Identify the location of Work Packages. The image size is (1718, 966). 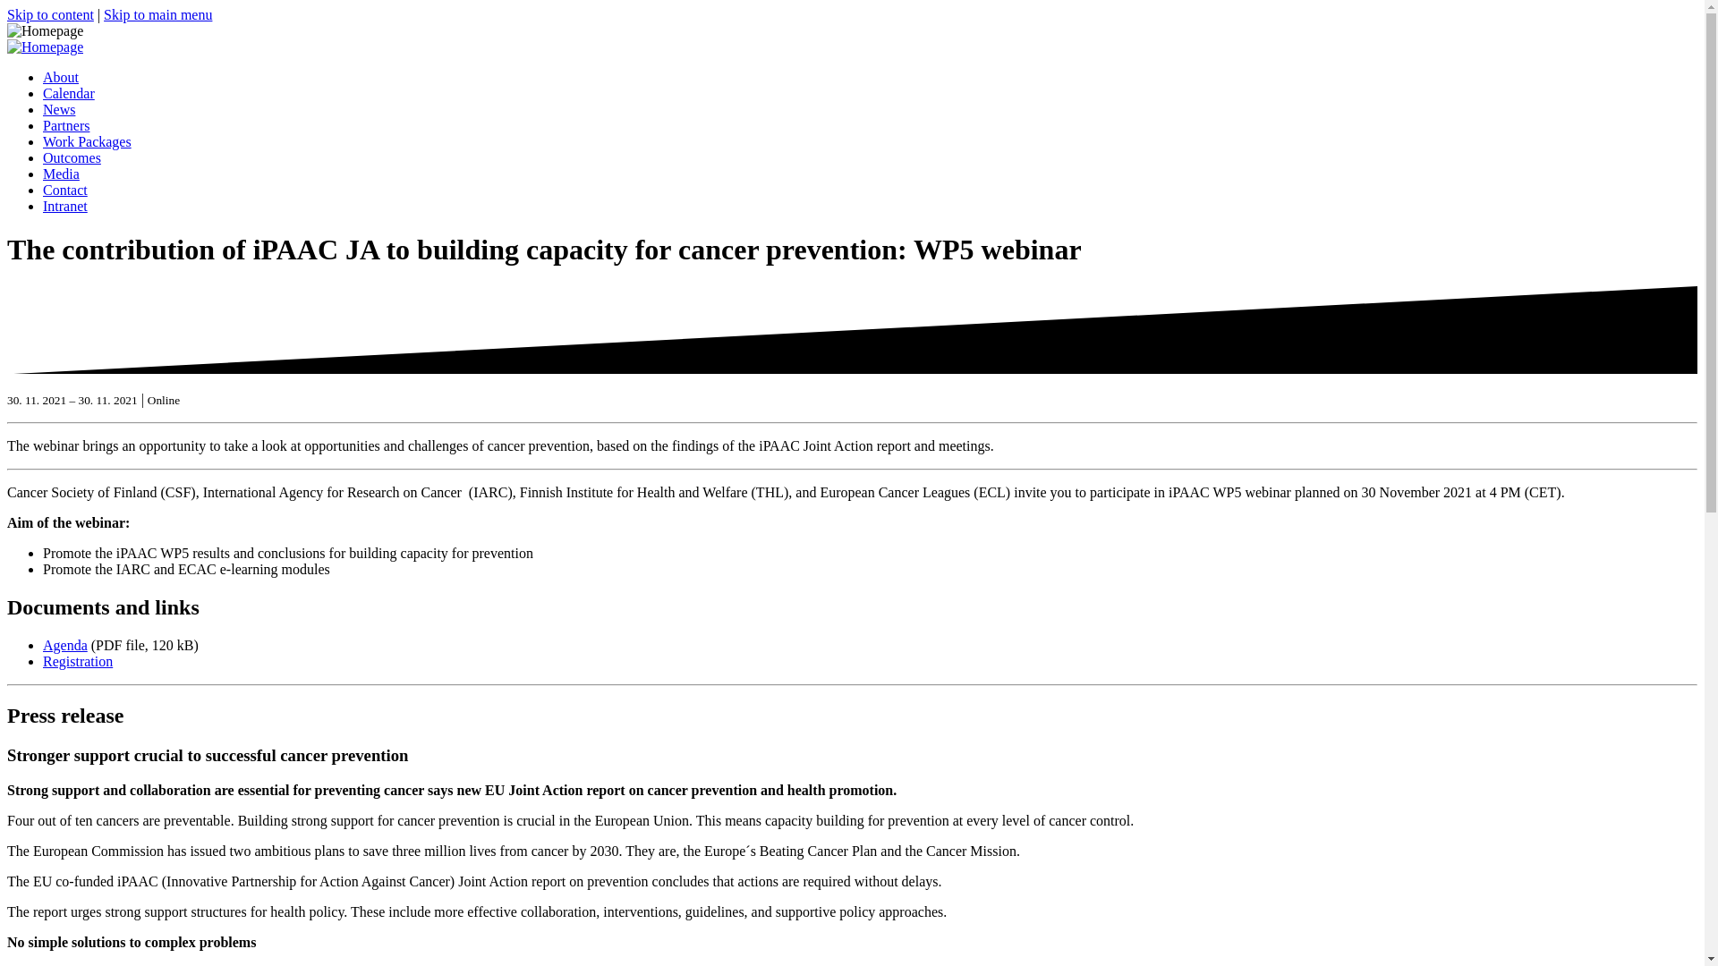
(88, 141).